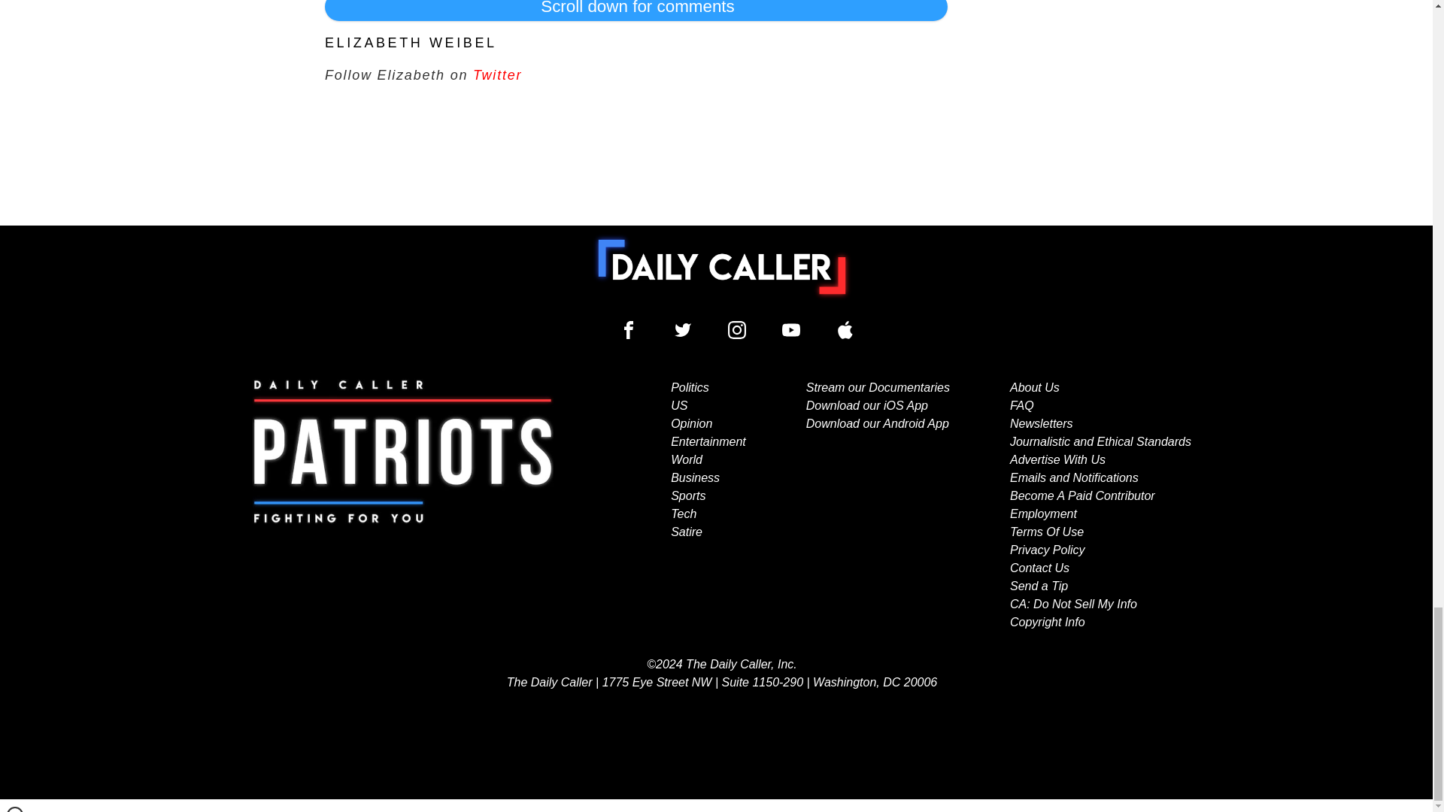  I want to click on Daily Caller YouTube, so click(791, 329).